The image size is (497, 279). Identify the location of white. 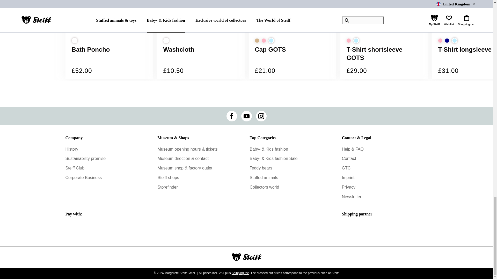
(166, 40).